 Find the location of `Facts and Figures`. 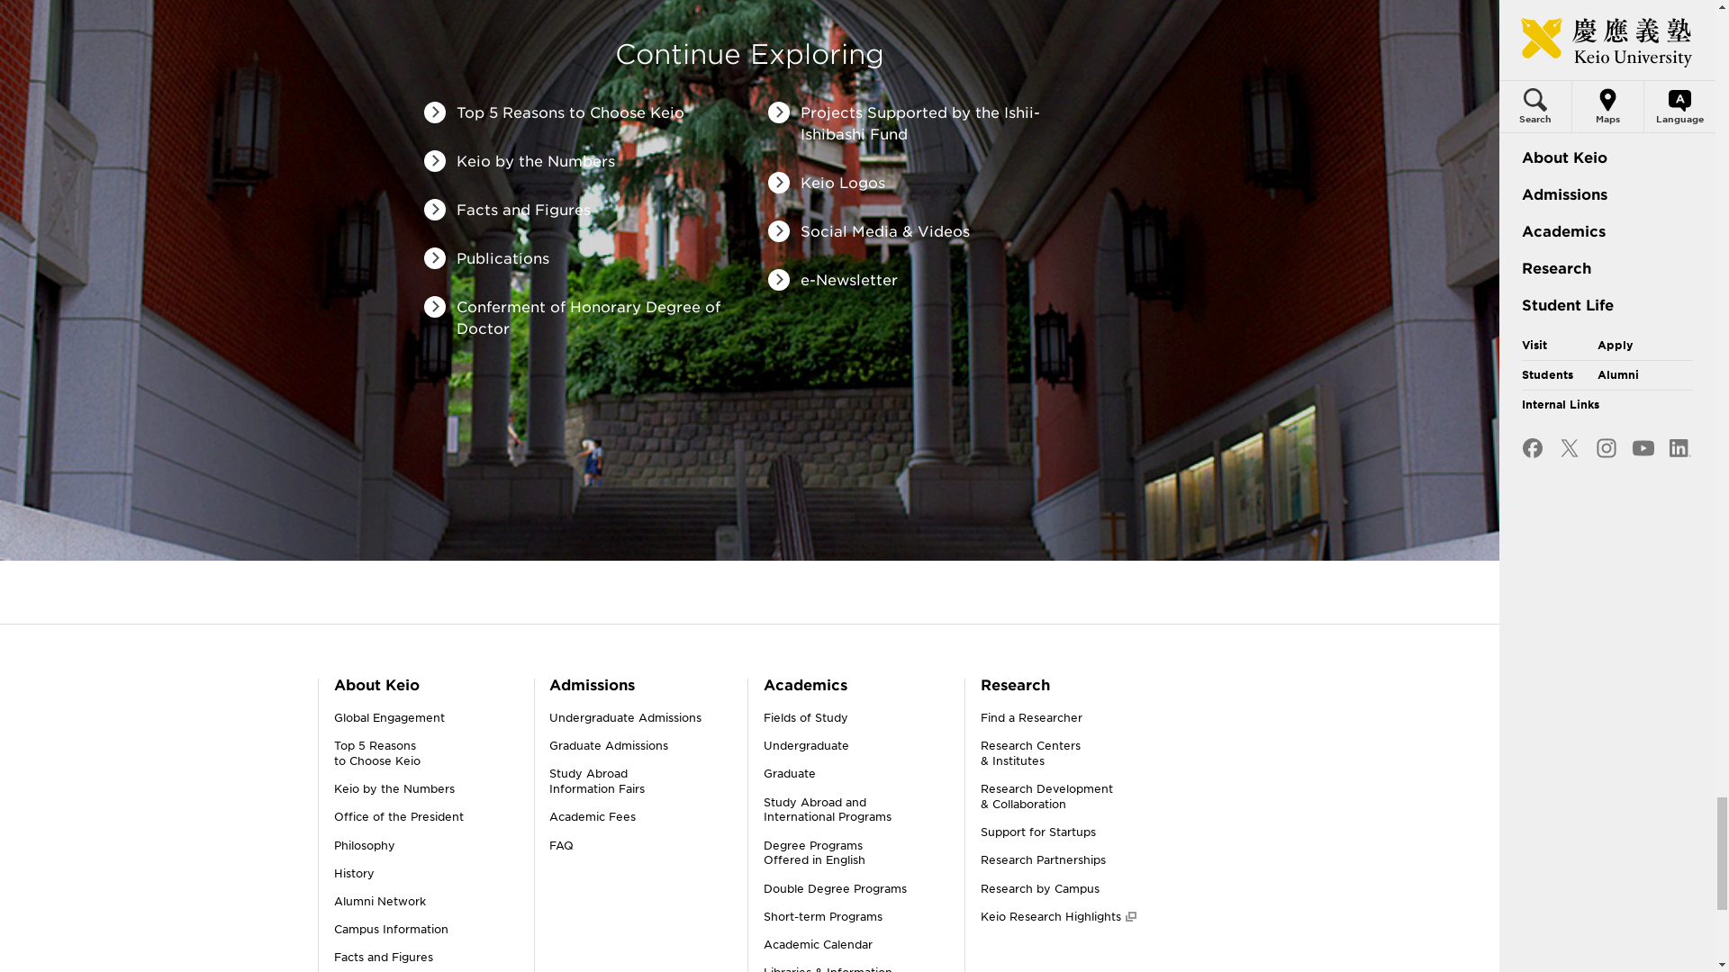

Facts and Figures is located at coordinates (625, 716).